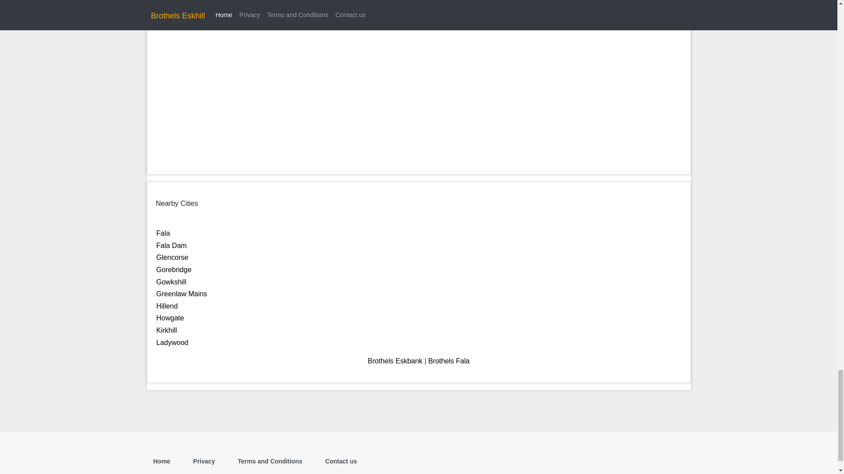 This screenshot has width=844, height=474. I want to click on Kirkhill, so click(167, 330).